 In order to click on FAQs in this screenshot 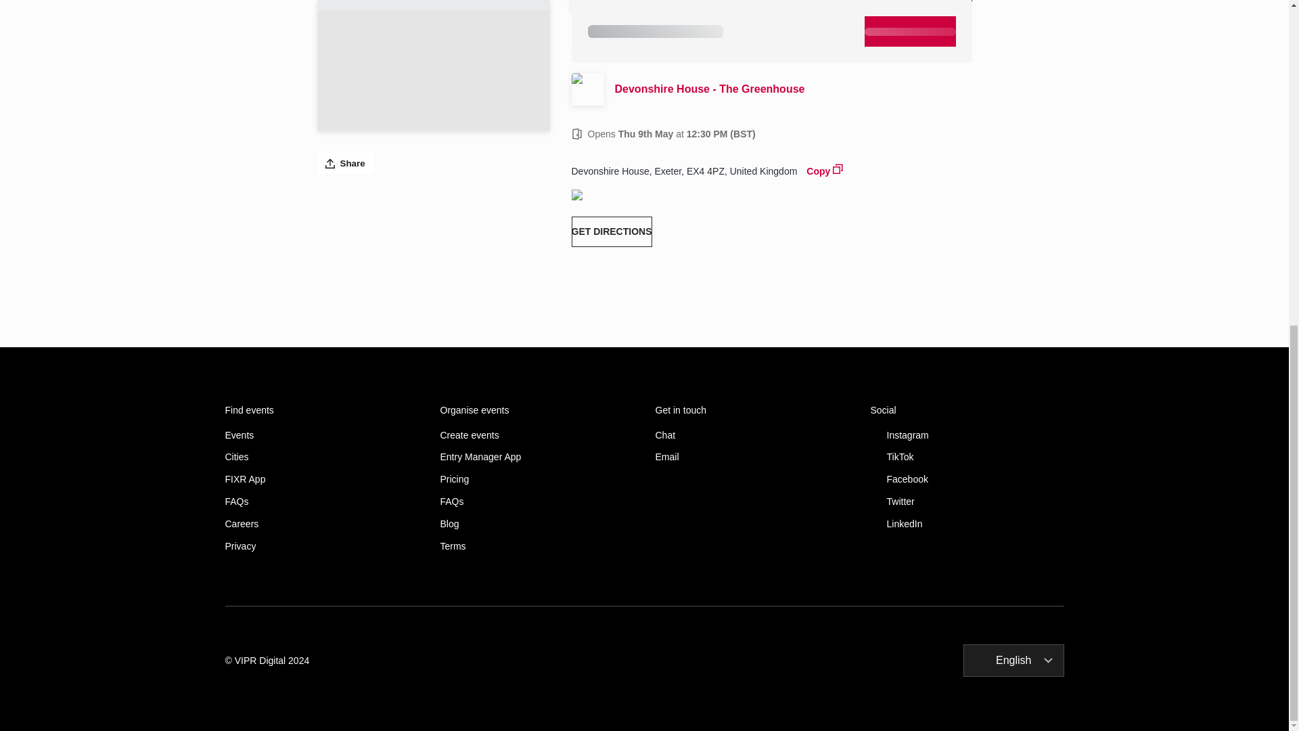, I will do `click(321, 502)`.